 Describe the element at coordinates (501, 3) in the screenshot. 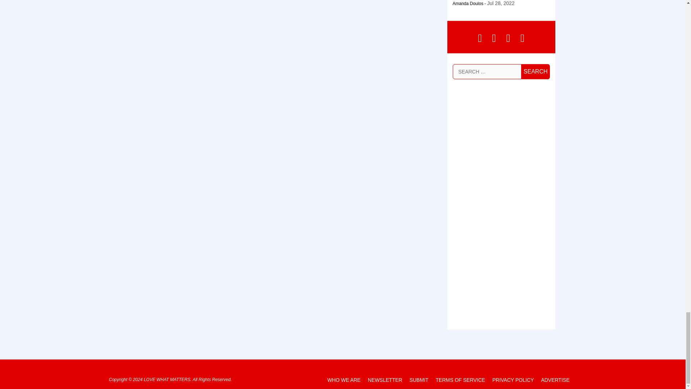

I see `July 28, 2022` at that location.